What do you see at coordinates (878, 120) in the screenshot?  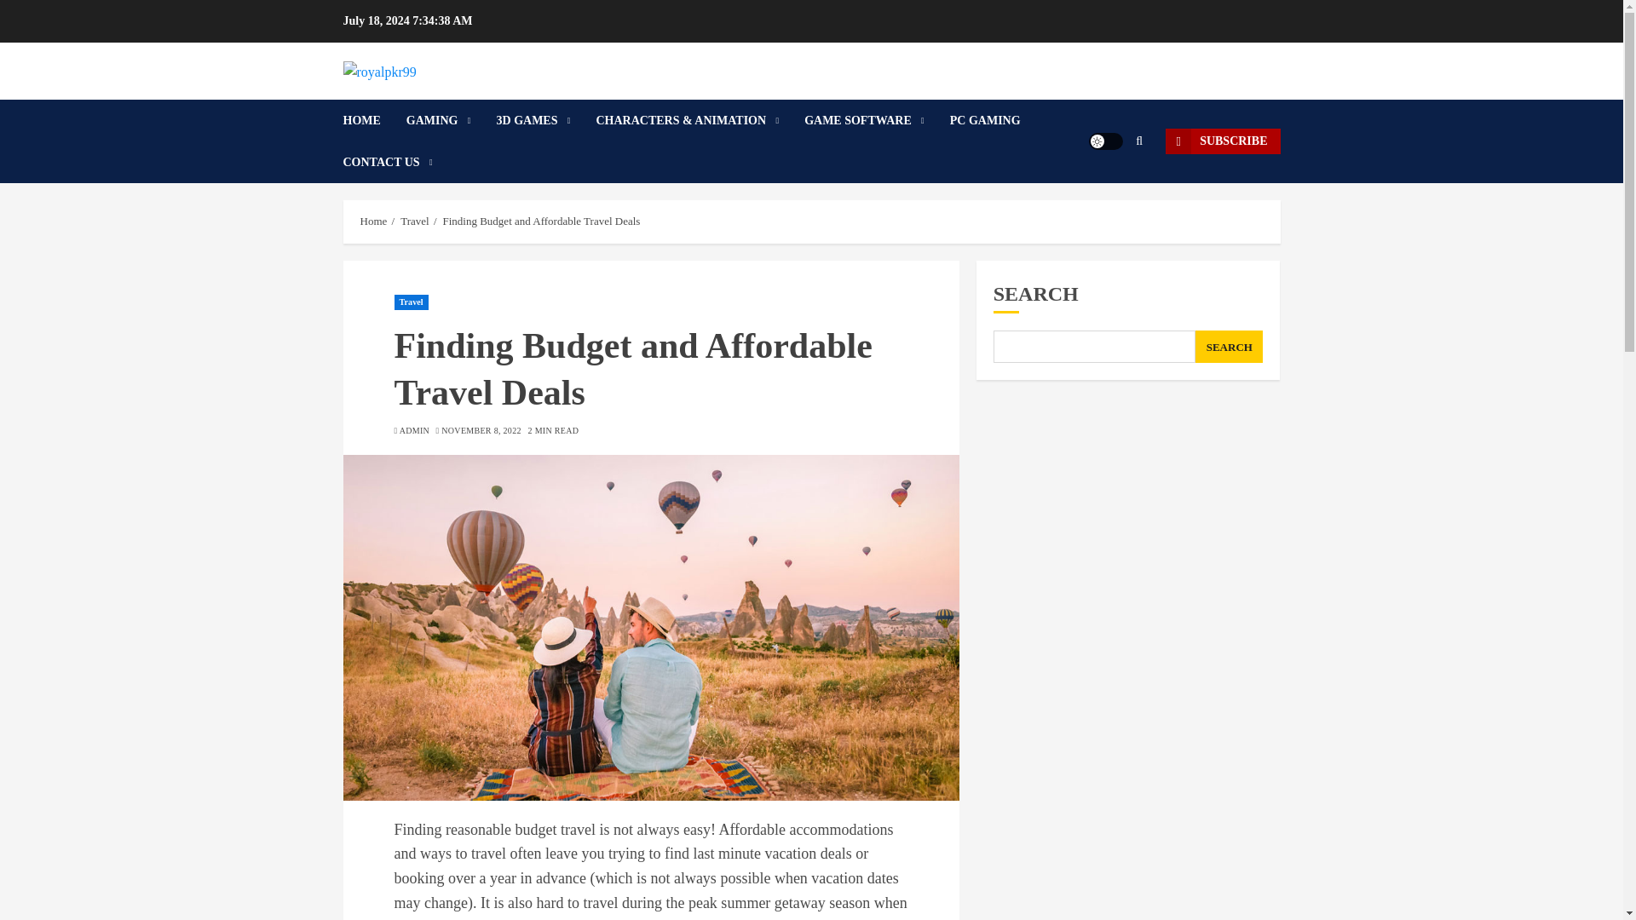 I see `GAME SOFTWARE` at bounding box center [878, 120].